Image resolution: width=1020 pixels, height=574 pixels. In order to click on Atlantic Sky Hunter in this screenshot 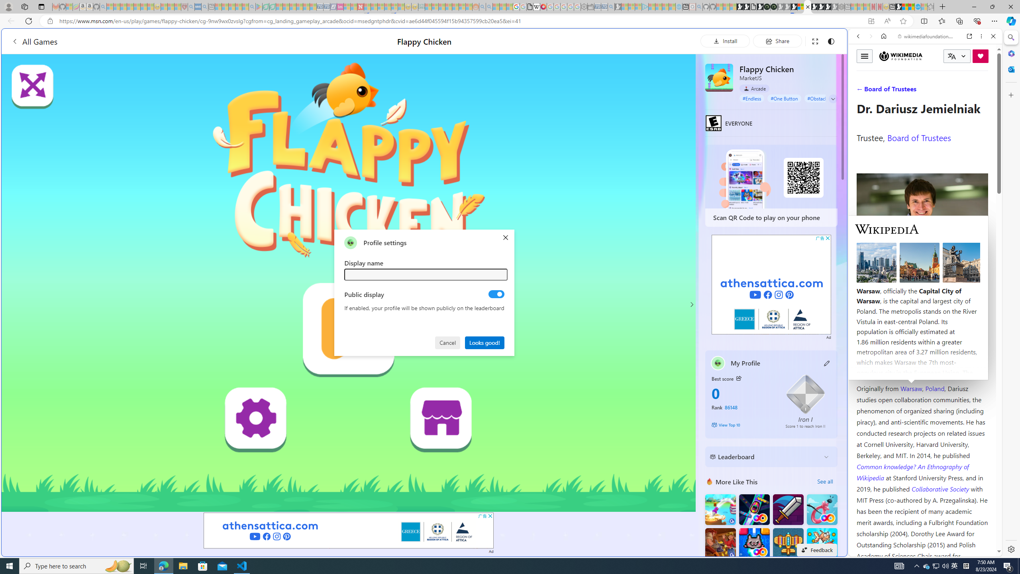, I will do `click(788, 543)`.